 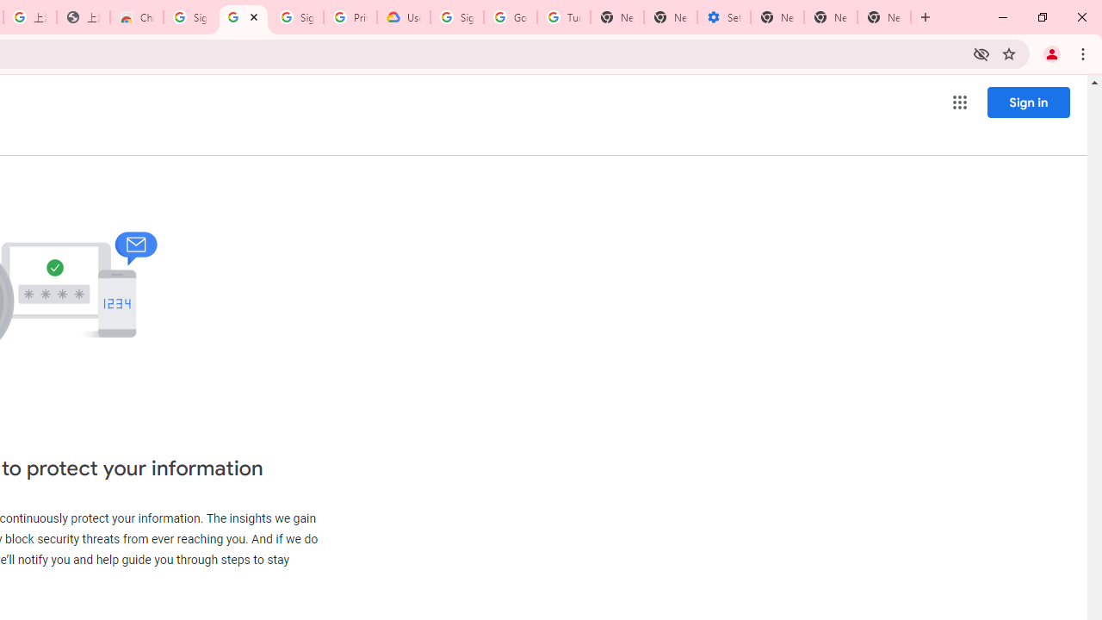 What do you see at coordinates (510, 17) in the screenshot?
I see `Google Account Help` at bounding box center [510, 17].